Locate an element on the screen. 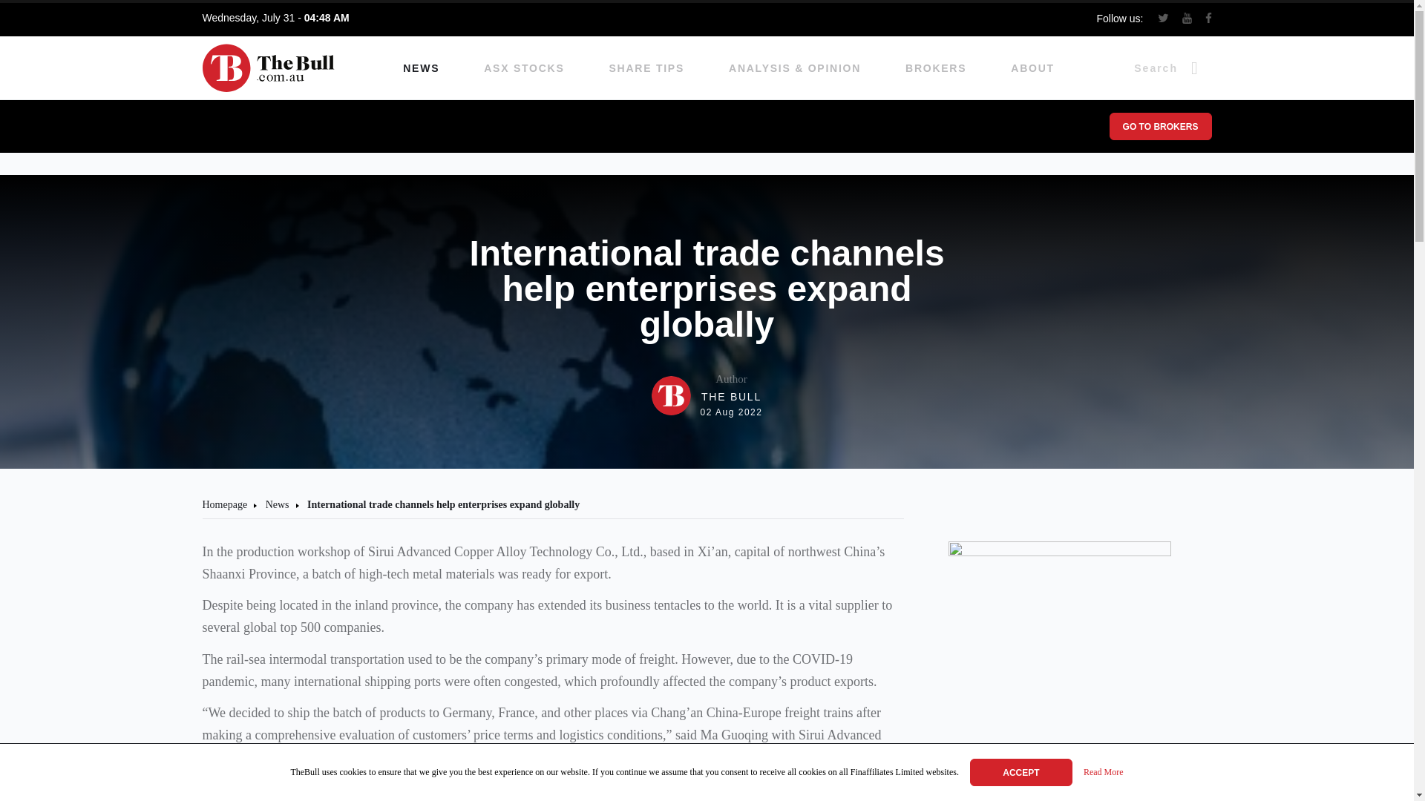  NEWS is located at coordinates (421, 68).